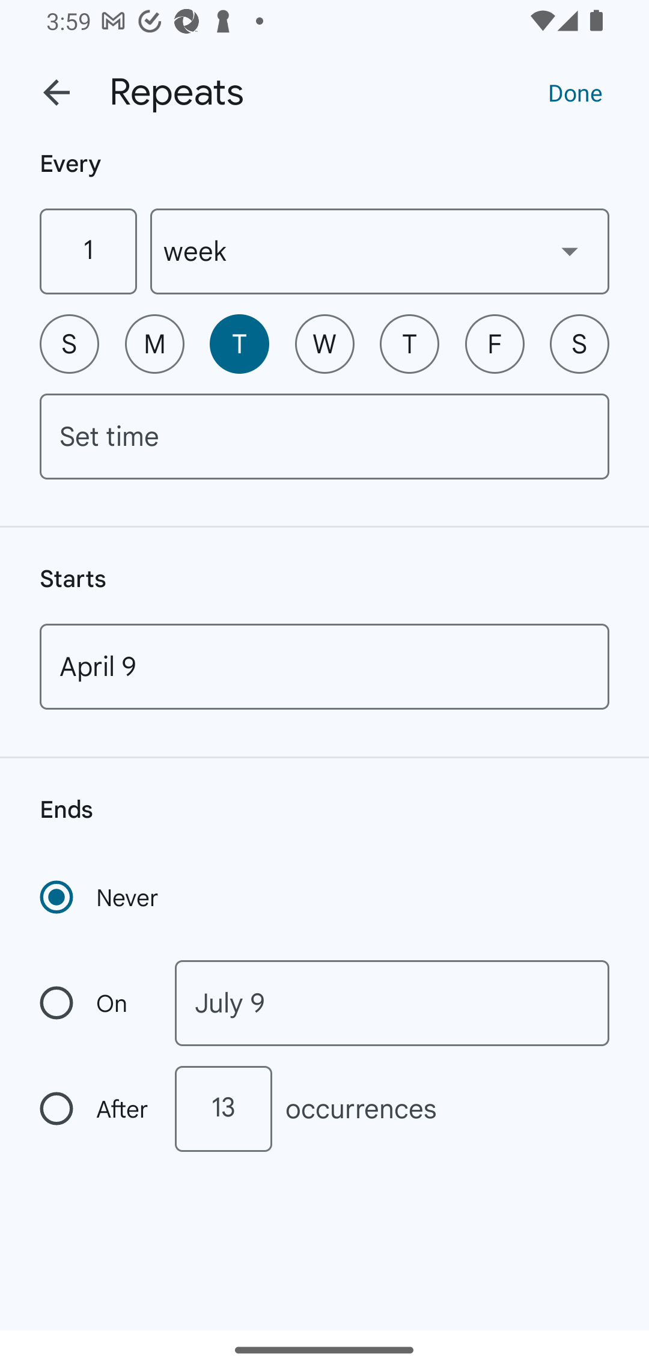  Describe the element at coordinates (324, 436) in the screenshot. I see `Set time` at that location.